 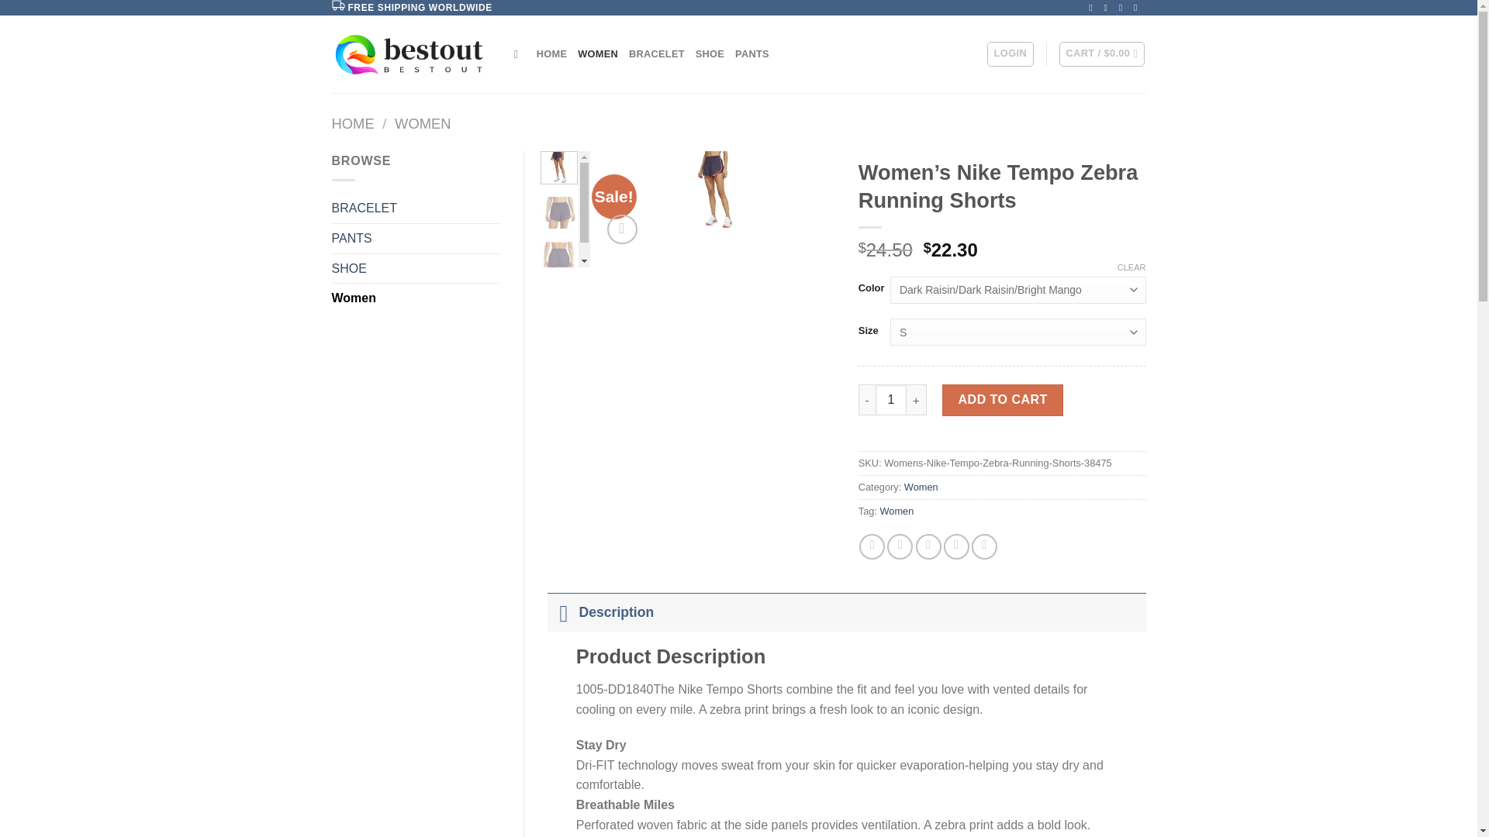 I want to click on Share on Facebook, so click(x=872, y=547).